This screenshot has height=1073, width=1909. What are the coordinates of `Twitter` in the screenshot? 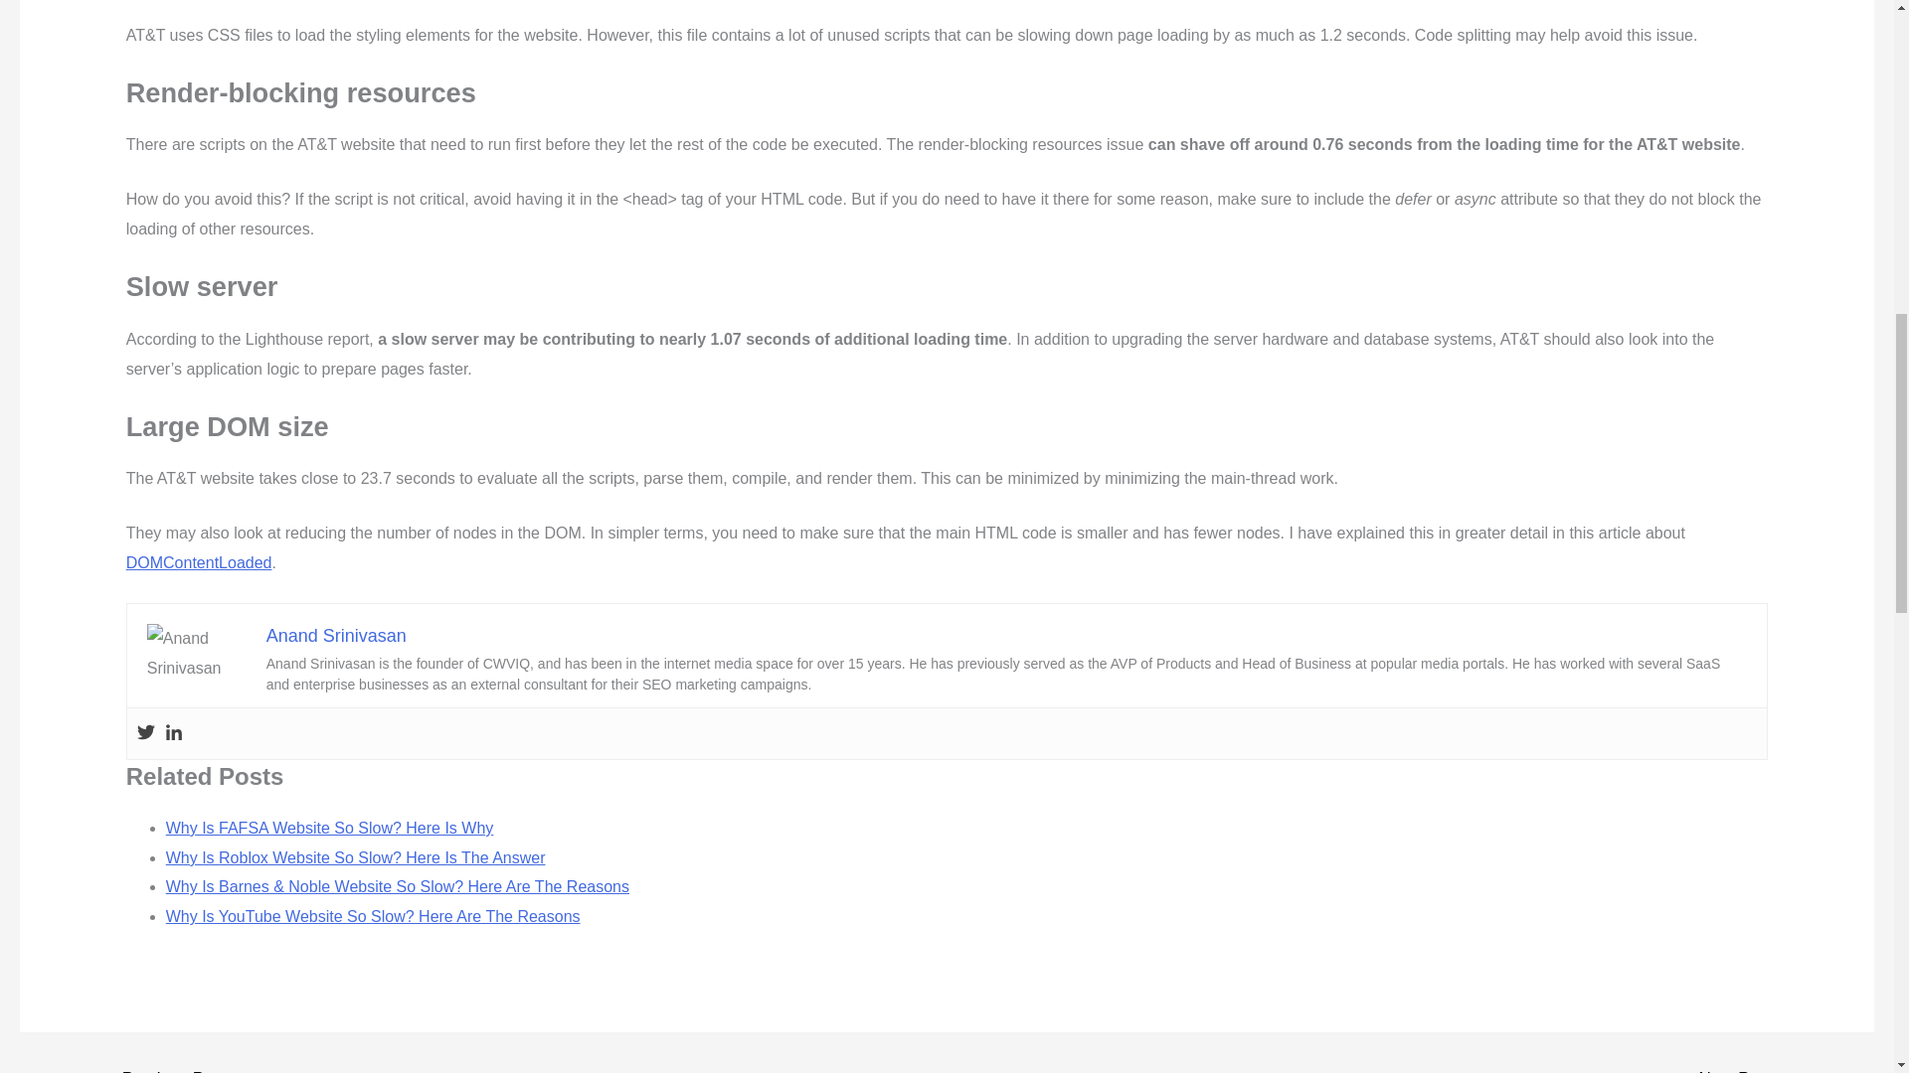 It's located at (145, 733).